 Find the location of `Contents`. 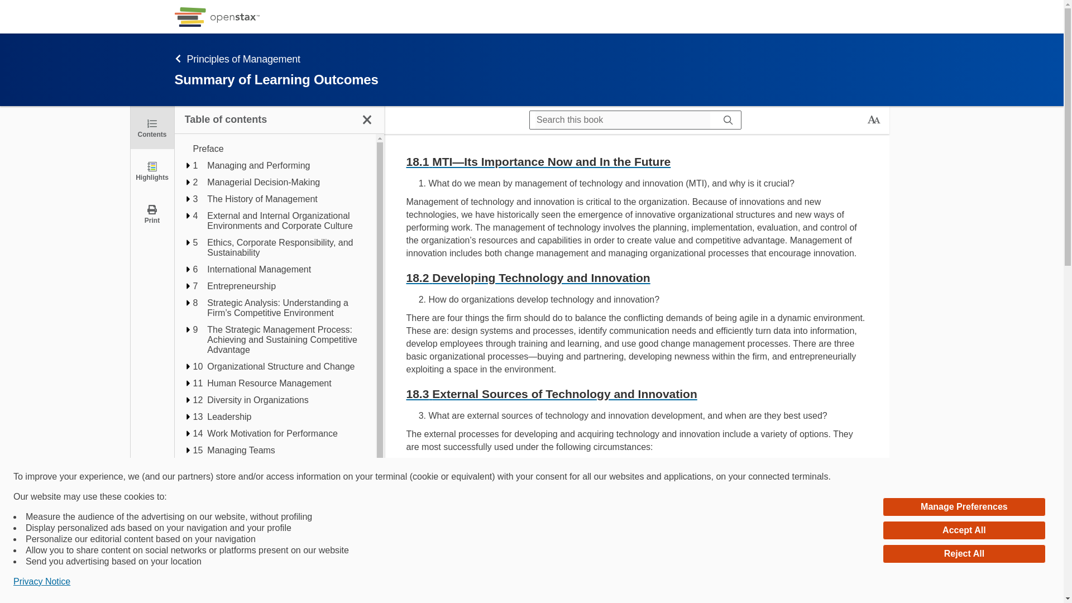

Contents is located at coordinates (152, 127).